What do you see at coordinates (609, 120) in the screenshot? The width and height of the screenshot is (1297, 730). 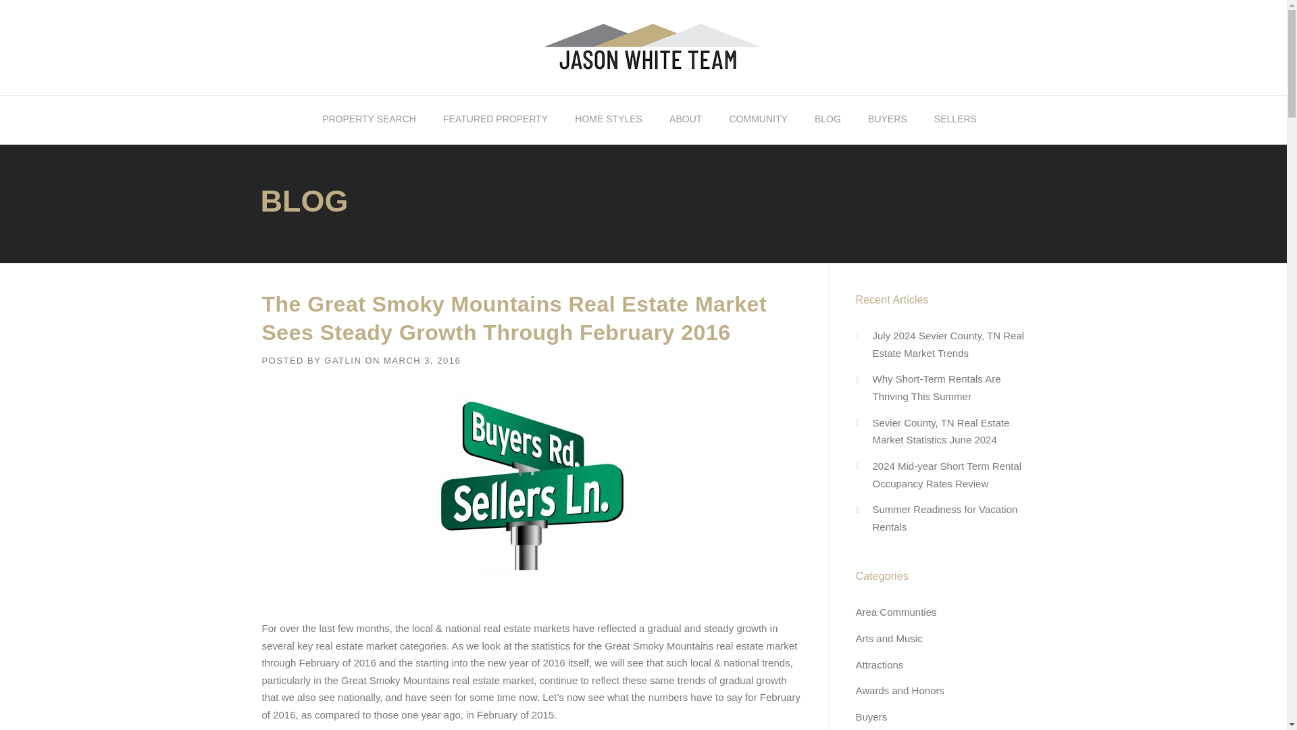 I see `HOME STYLES` at bounding box center [609, 120].